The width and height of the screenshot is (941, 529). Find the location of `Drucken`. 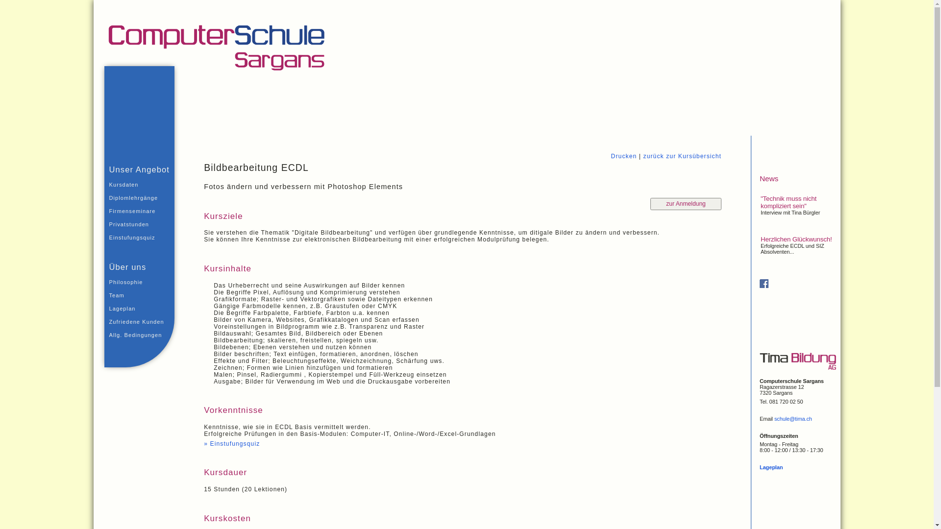

Drucken is located at coordinates (624, 156).